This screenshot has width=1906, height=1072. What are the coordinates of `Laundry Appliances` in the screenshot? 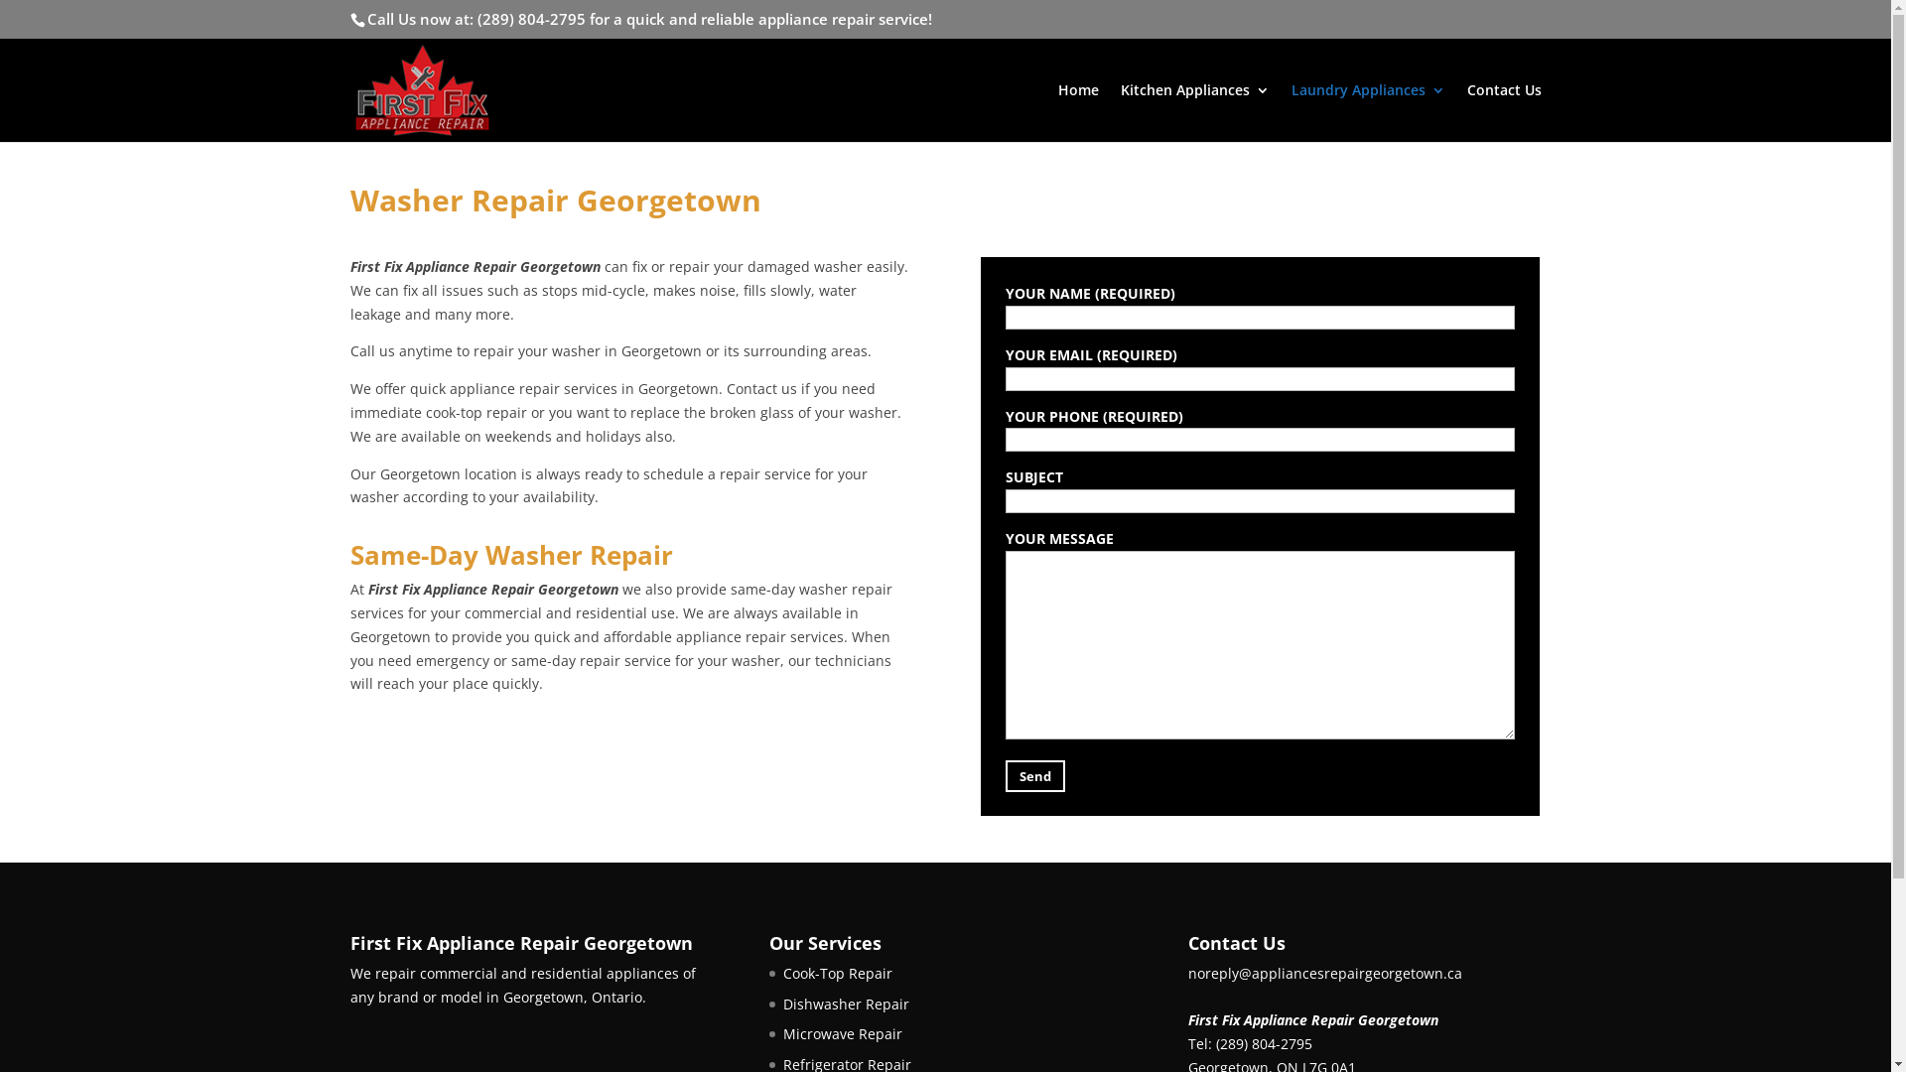 It's located at (1368, 113).